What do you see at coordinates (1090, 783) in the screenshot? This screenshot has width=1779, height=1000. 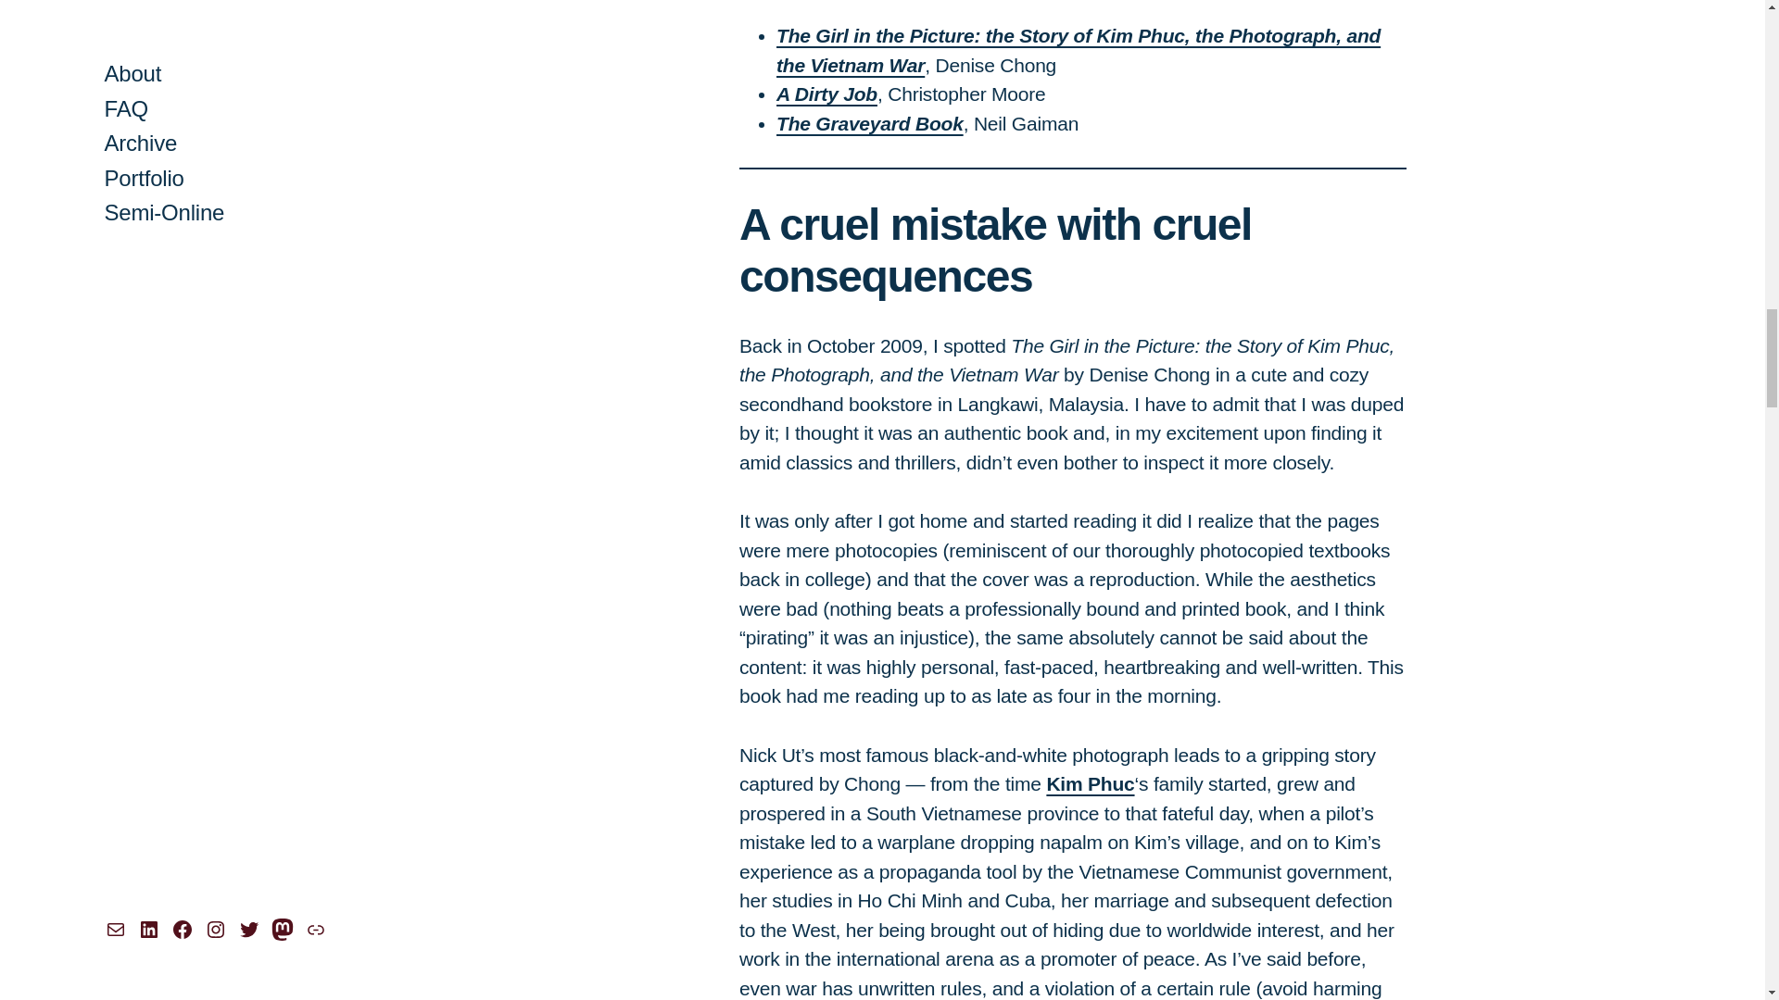 I see `Kim Phuc` at bounding box center [1090, 783].